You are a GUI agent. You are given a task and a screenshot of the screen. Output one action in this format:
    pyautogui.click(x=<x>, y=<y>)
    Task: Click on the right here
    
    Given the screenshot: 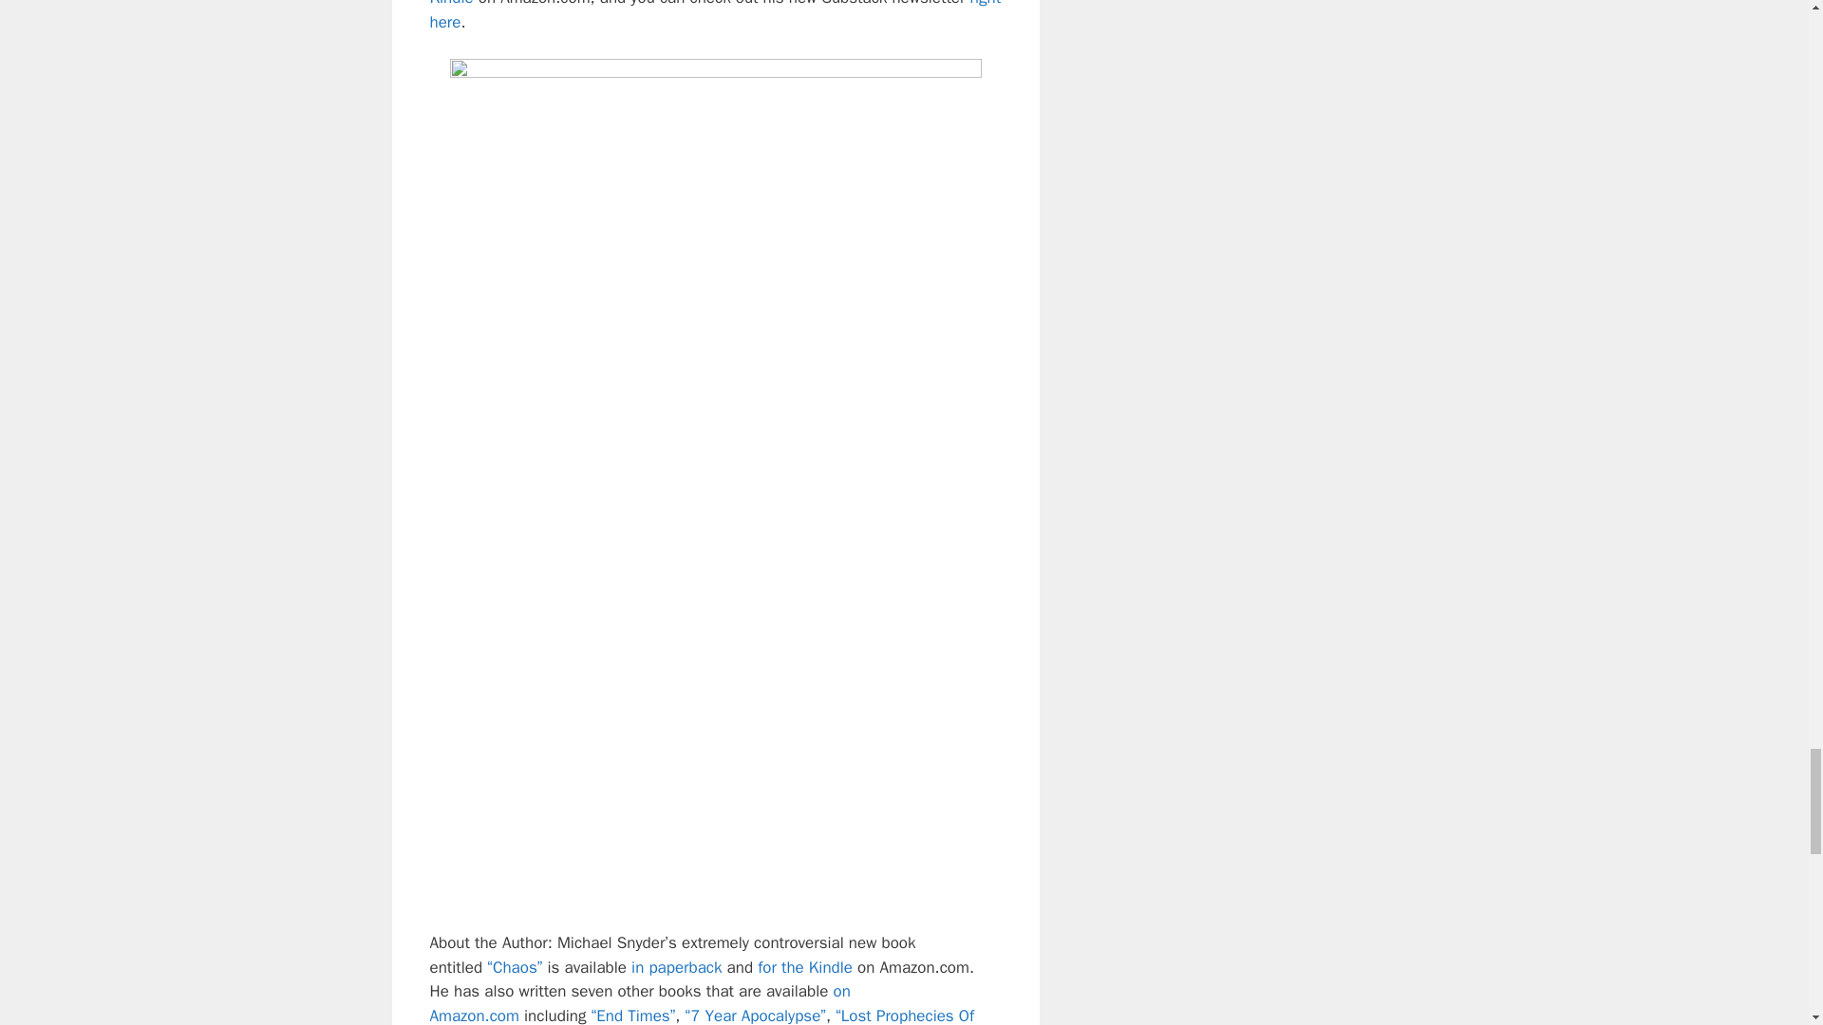 What is the action you would take?
    pyautogui.click(x=714, y=15)
    